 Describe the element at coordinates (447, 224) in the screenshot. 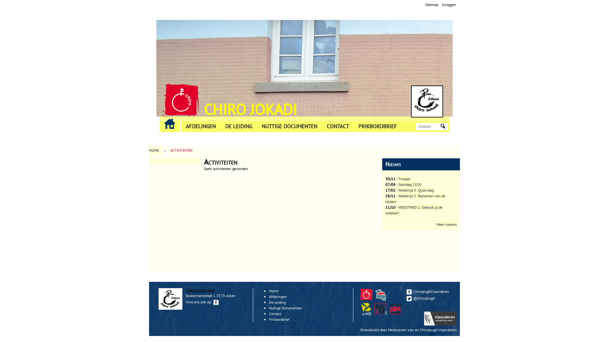

I see `Meer nieuws` at that location.